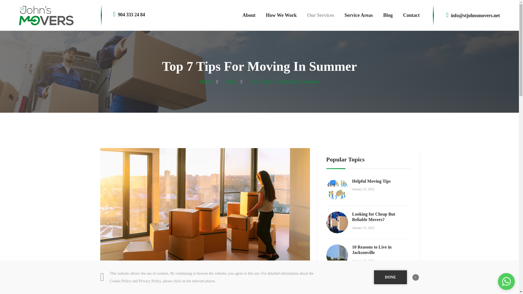  What do you see at coordinates (281, 15) in the screenshot?
I see `How We Work` at bounding box center [281, 15].